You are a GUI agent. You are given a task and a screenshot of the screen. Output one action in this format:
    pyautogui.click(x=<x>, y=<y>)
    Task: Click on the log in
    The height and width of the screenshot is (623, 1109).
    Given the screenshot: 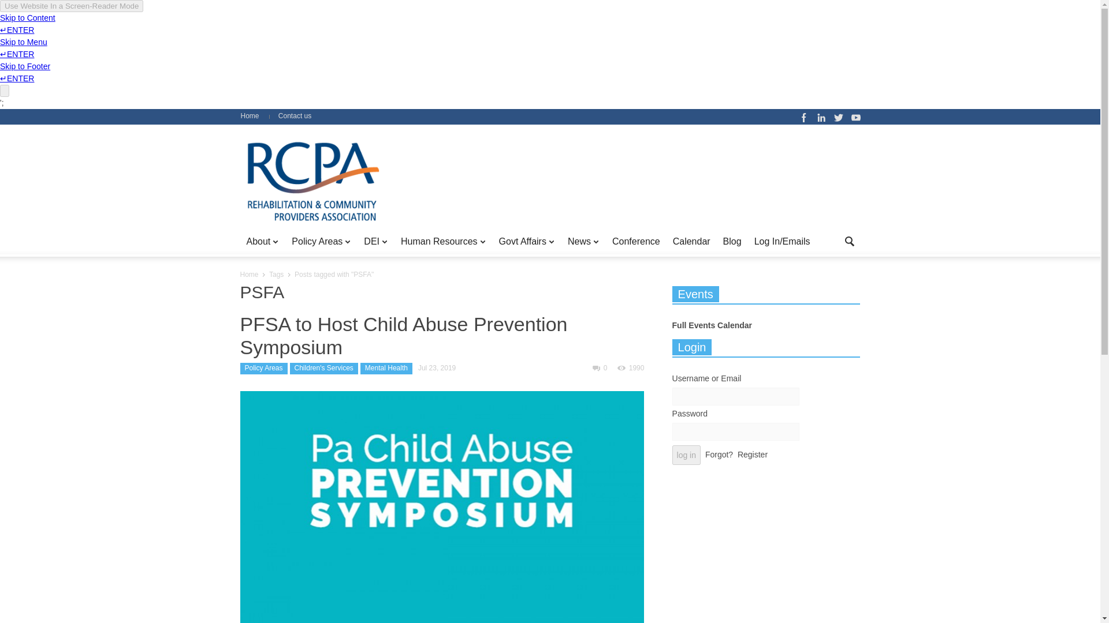 What is the action you would take?
    pyautogui.click(x=686, y=455)
    